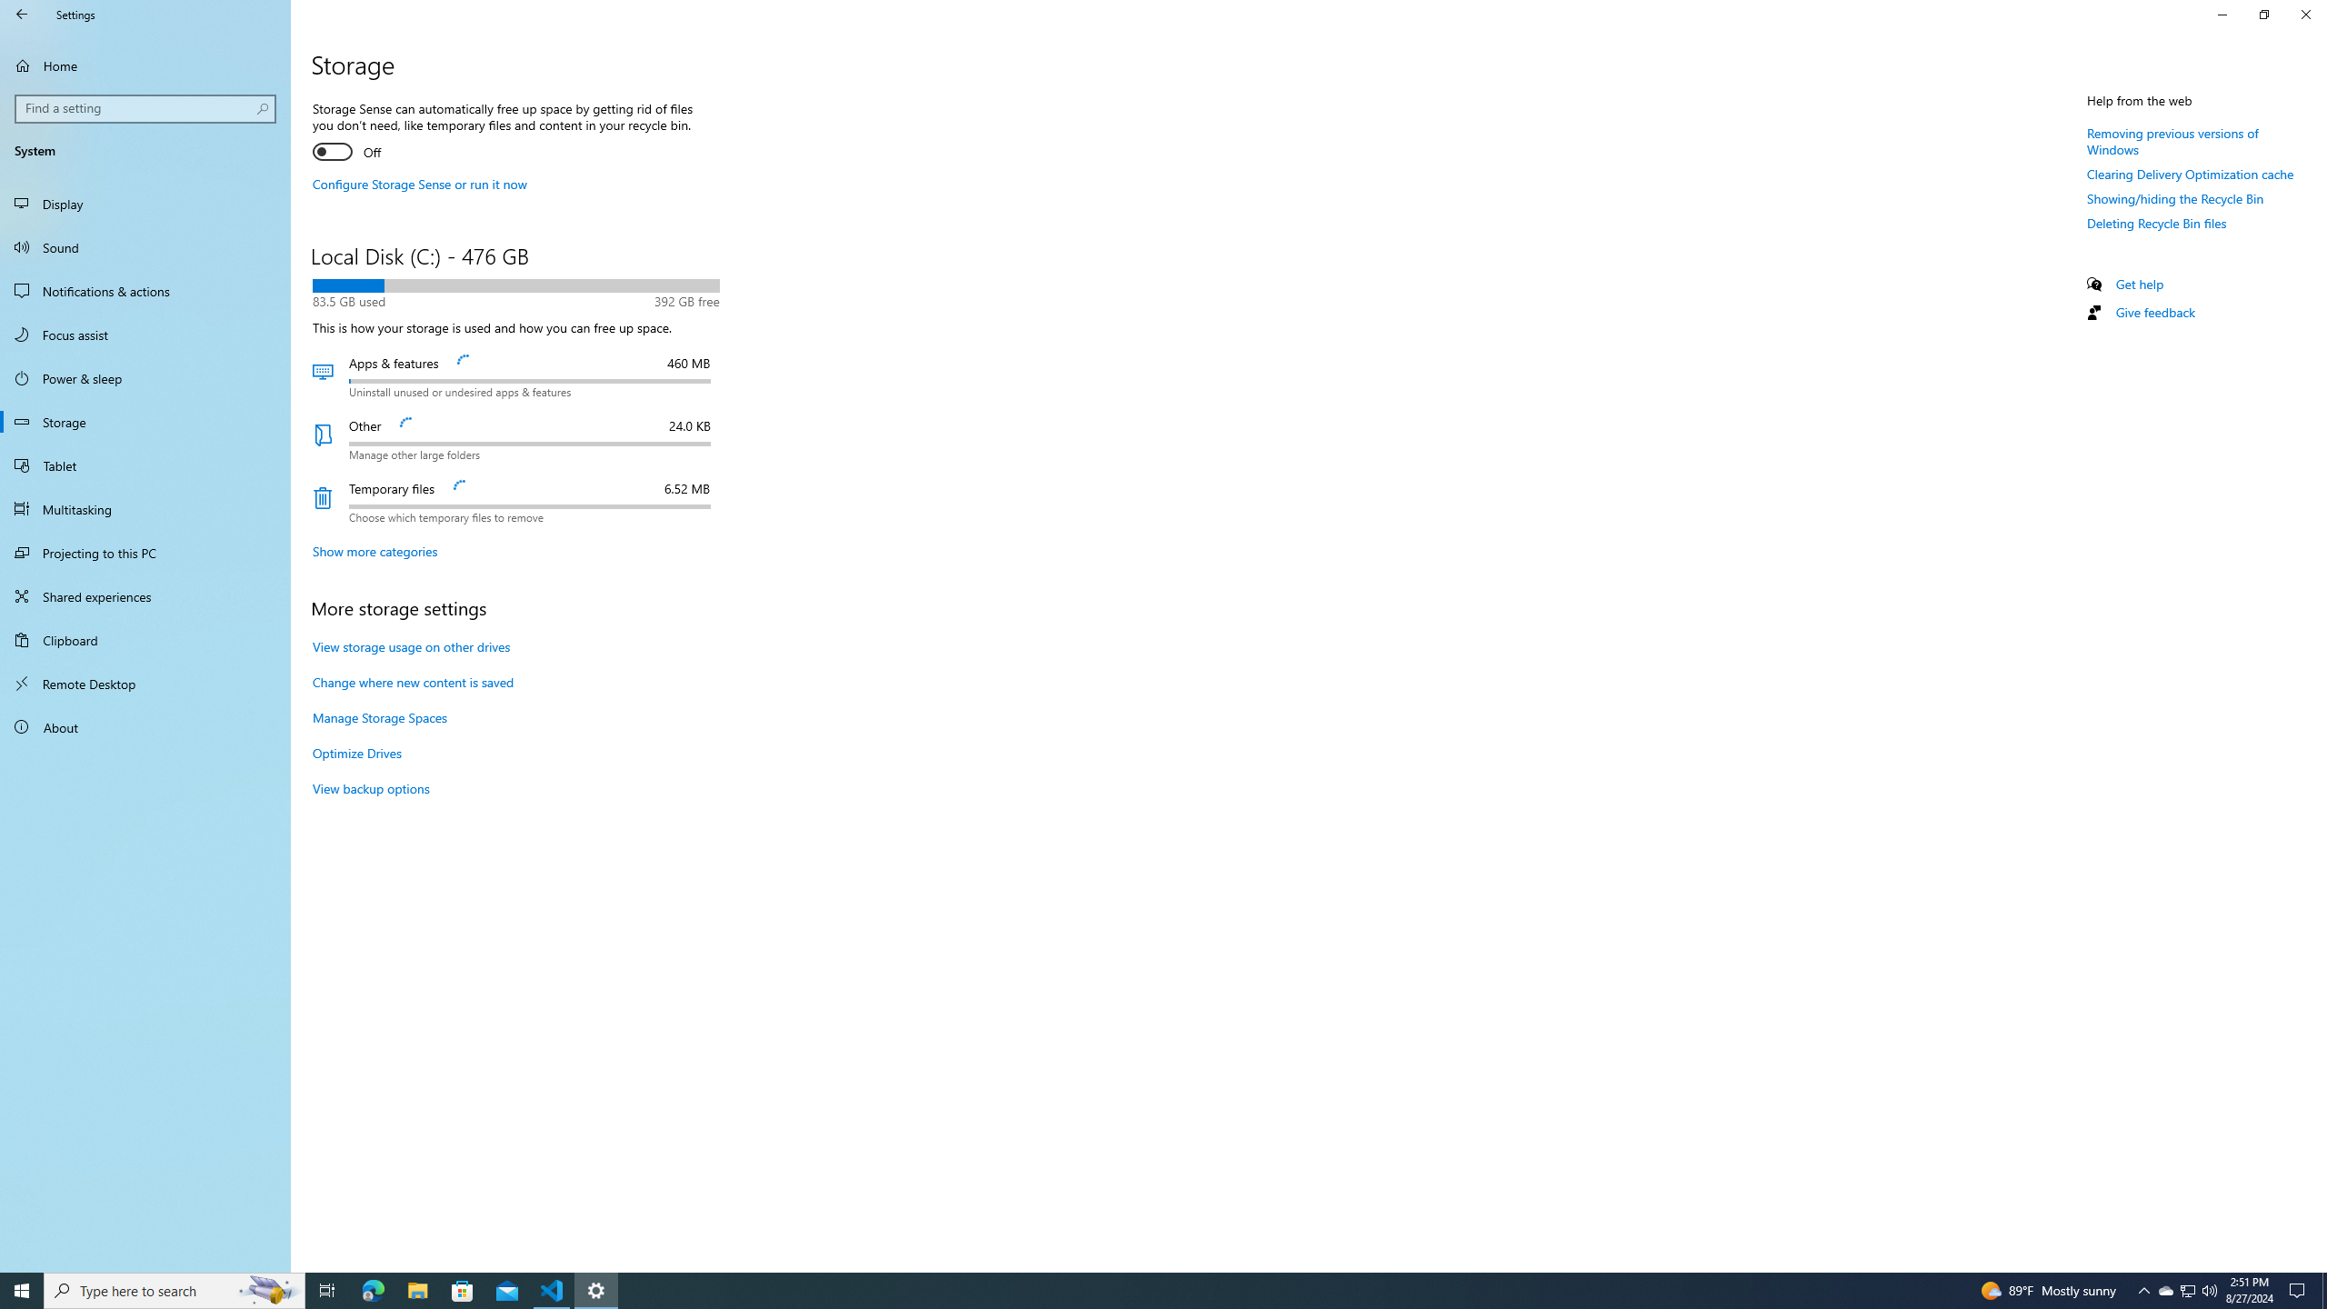  What do you see at coordinates (145, 335) in the screenshot?
I see `Focus assist` at bounding box center [145, 335].